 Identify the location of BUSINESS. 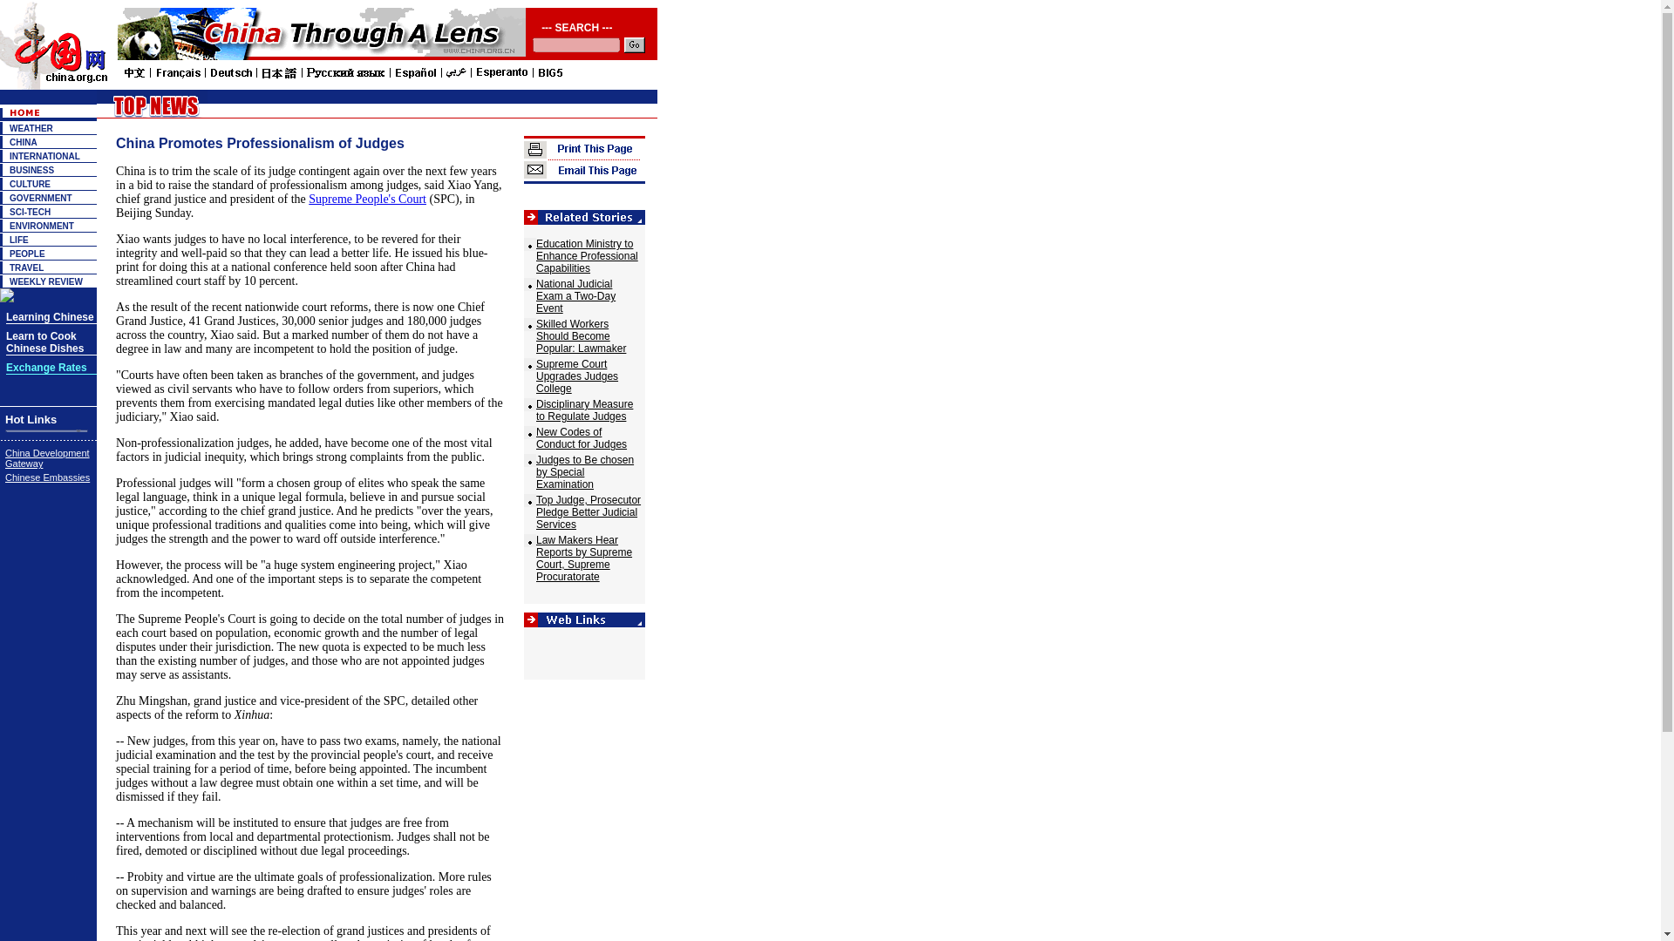
(31, 170).